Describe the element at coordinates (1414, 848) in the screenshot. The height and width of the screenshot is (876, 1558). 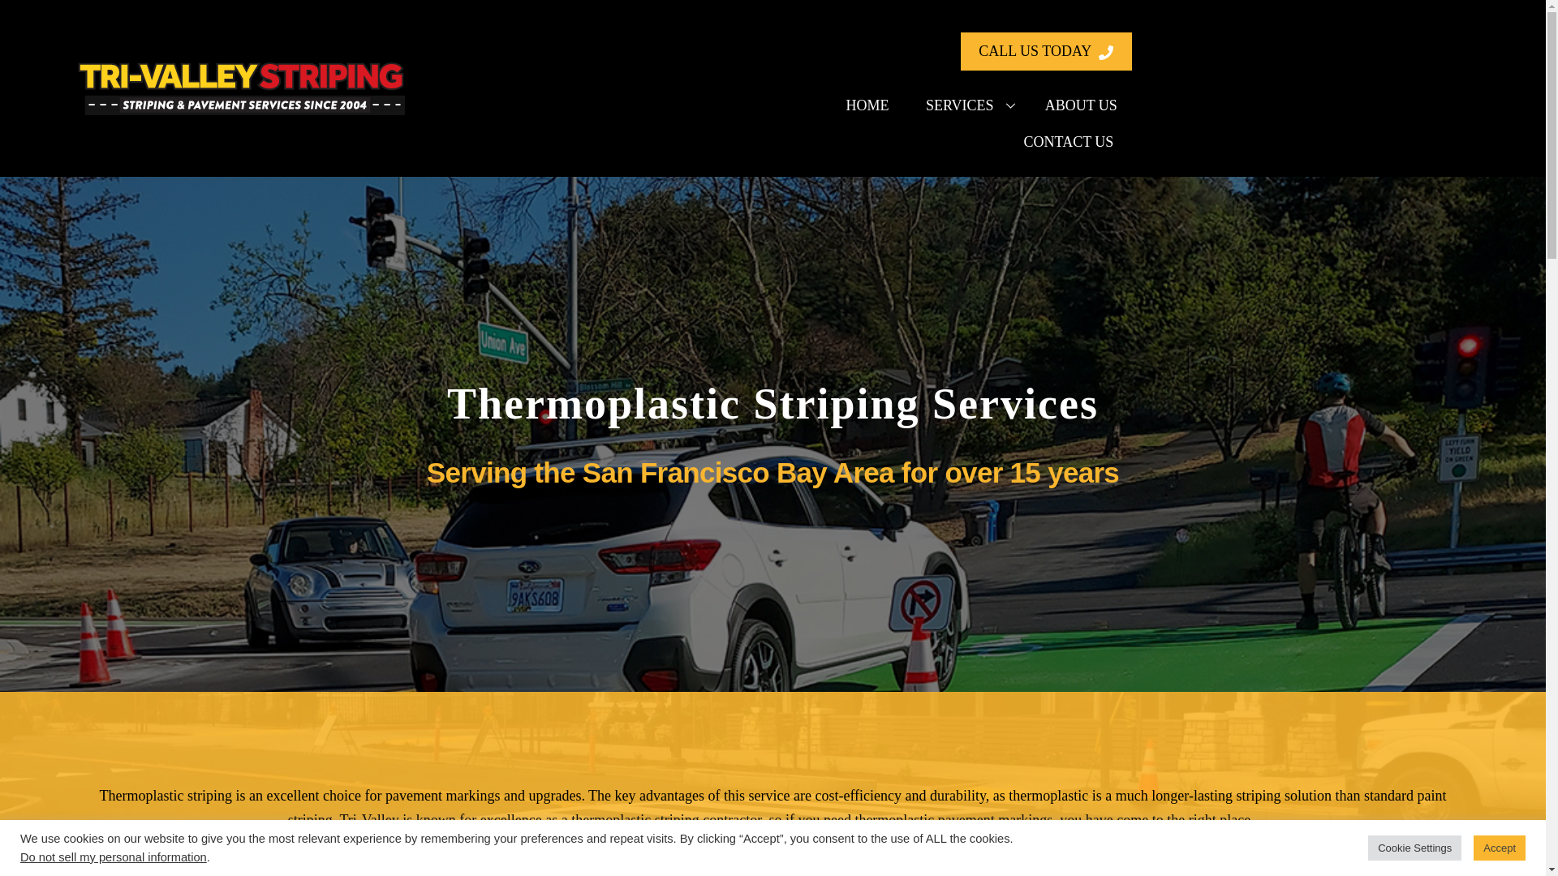
I see `HOME` at that location.